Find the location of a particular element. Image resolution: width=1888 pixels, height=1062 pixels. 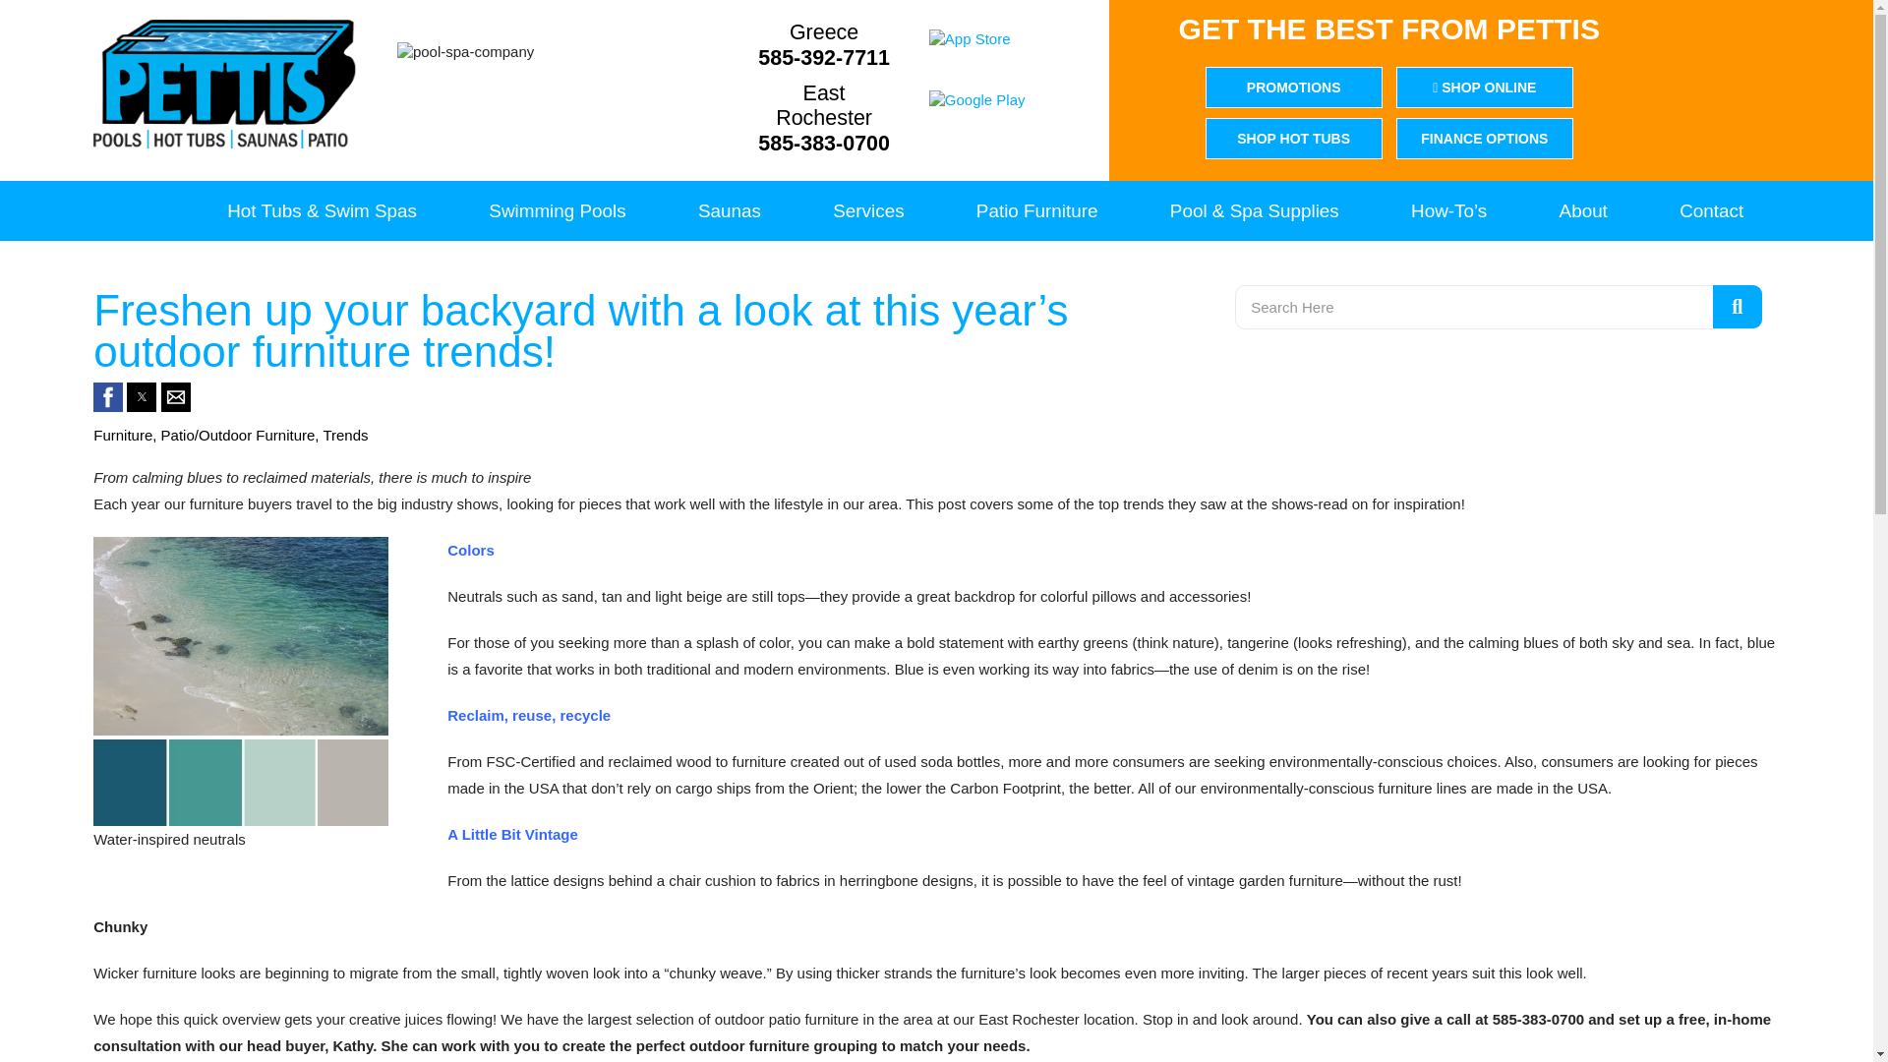

Home is located at coordinates (142, 210).